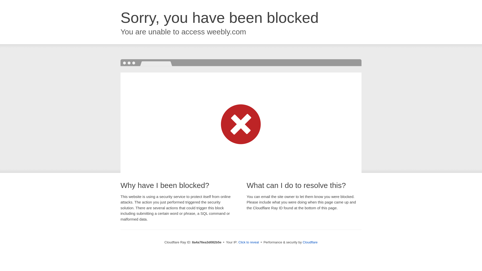  I want to click on Click to reveal, so click(249, 242).